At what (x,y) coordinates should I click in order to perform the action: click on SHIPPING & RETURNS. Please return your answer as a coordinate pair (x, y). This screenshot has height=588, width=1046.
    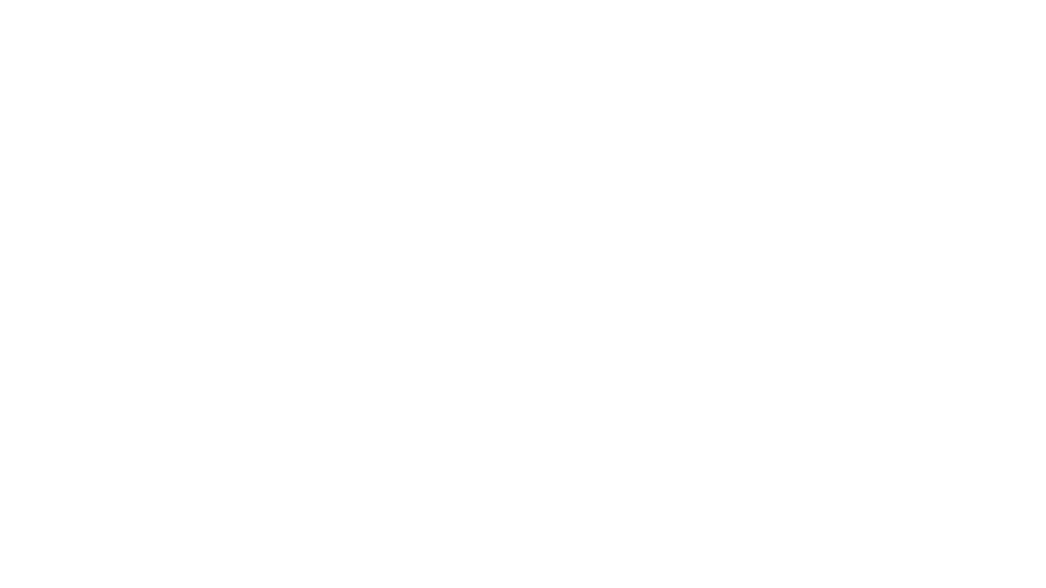
    Looking at the image, I should click on (75, 307).